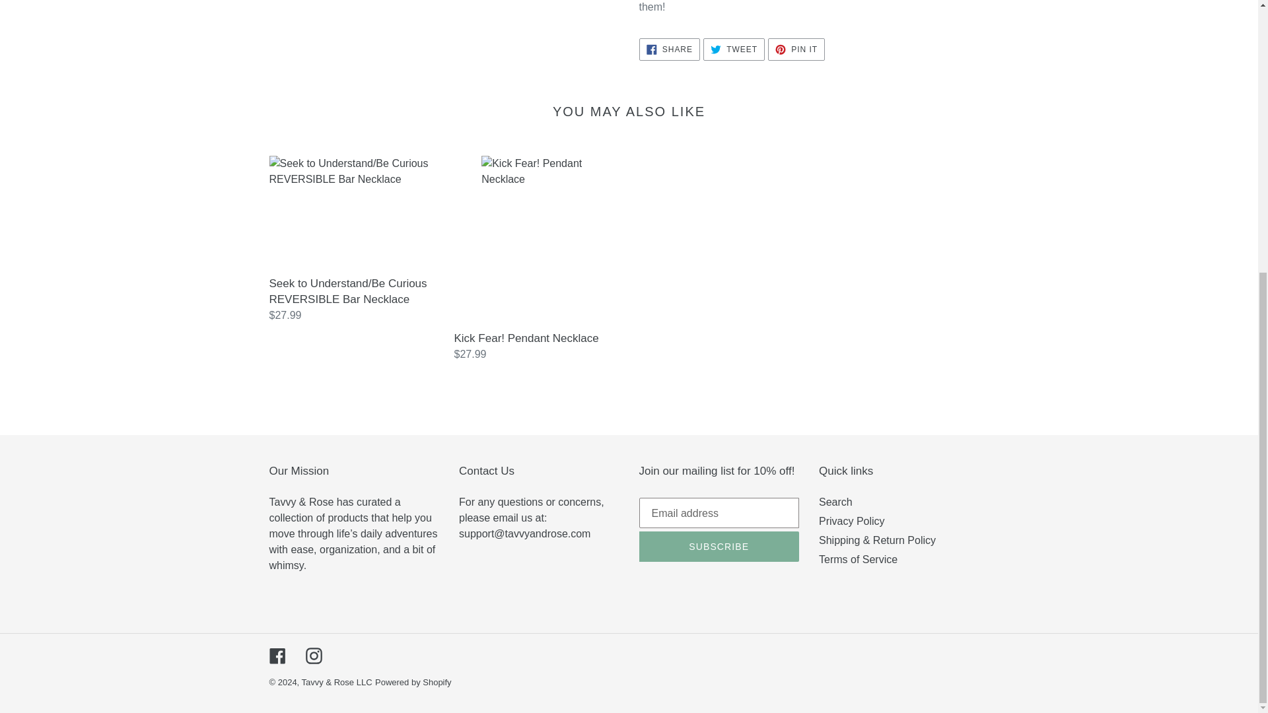 This screenshot has height=713, width=1268. Describe the element at coordinates (835, 502) in the screenshot. I see `Instagram` at that location.